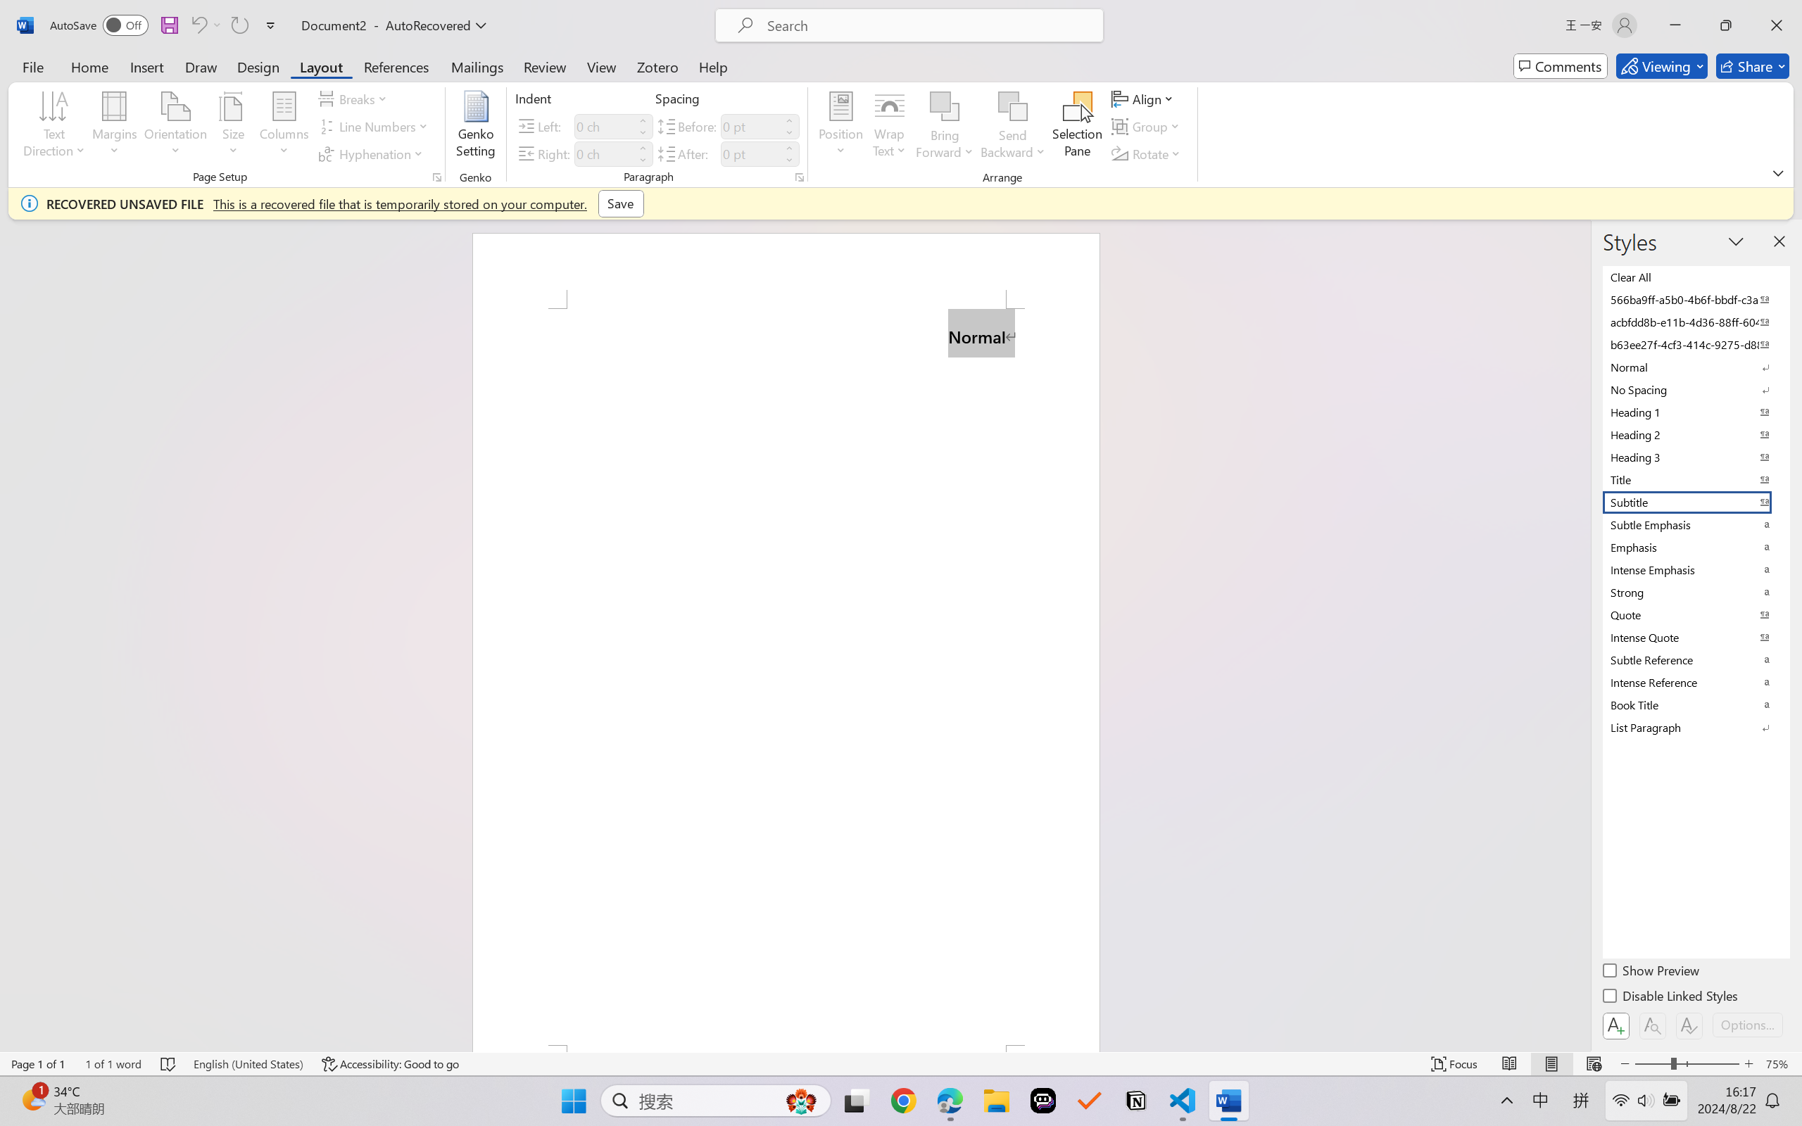 This screenshot has height=1126, width=1802. Describe the element at coordinates (1780, 1064) in the screenshot. I see `Zoom 75%` at that location.